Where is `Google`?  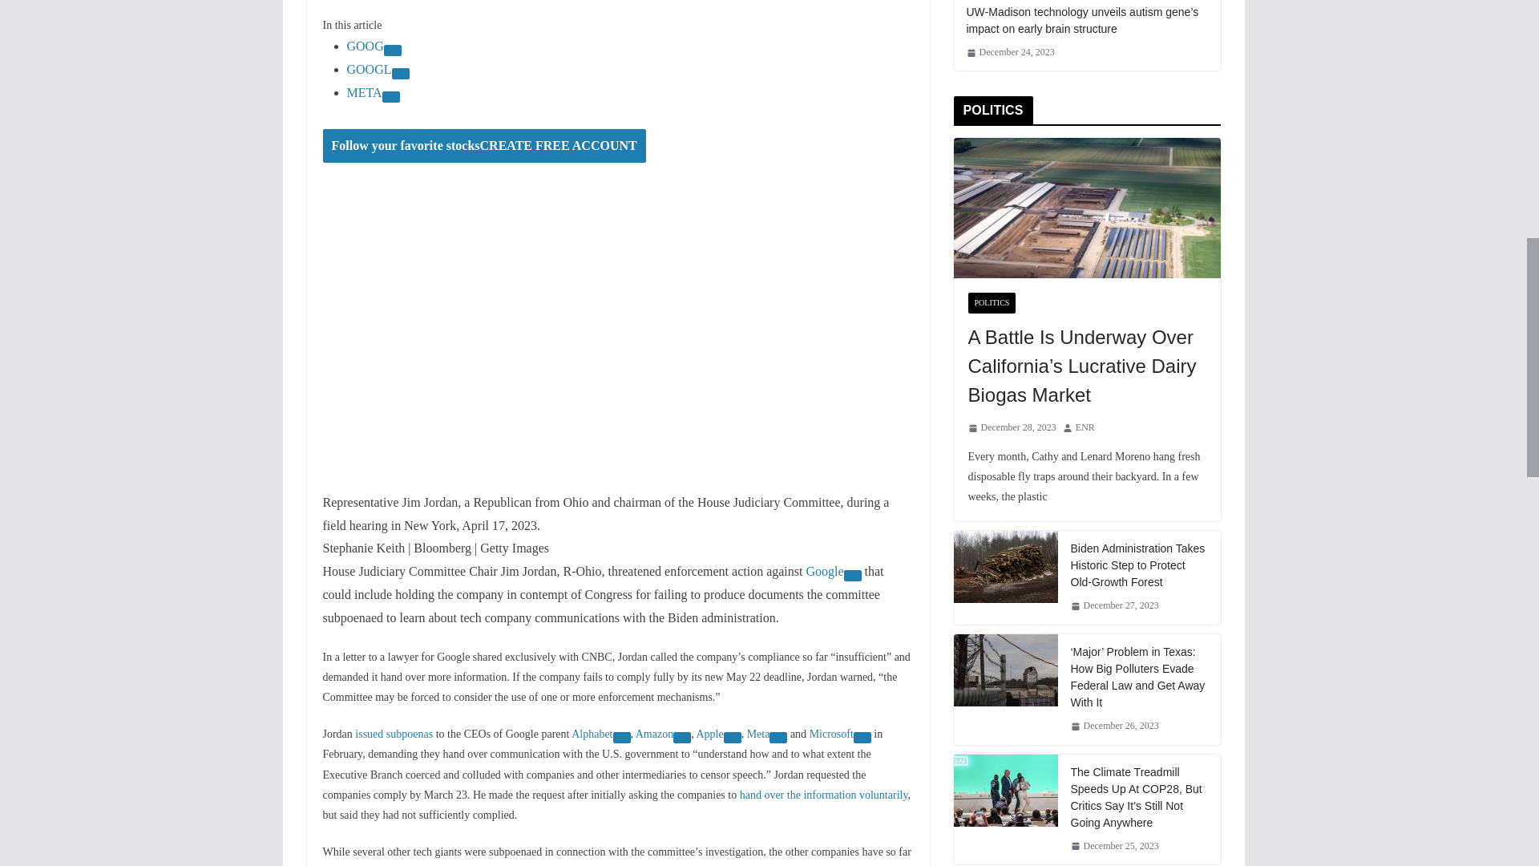 Google is located at coordinates (824, 571).